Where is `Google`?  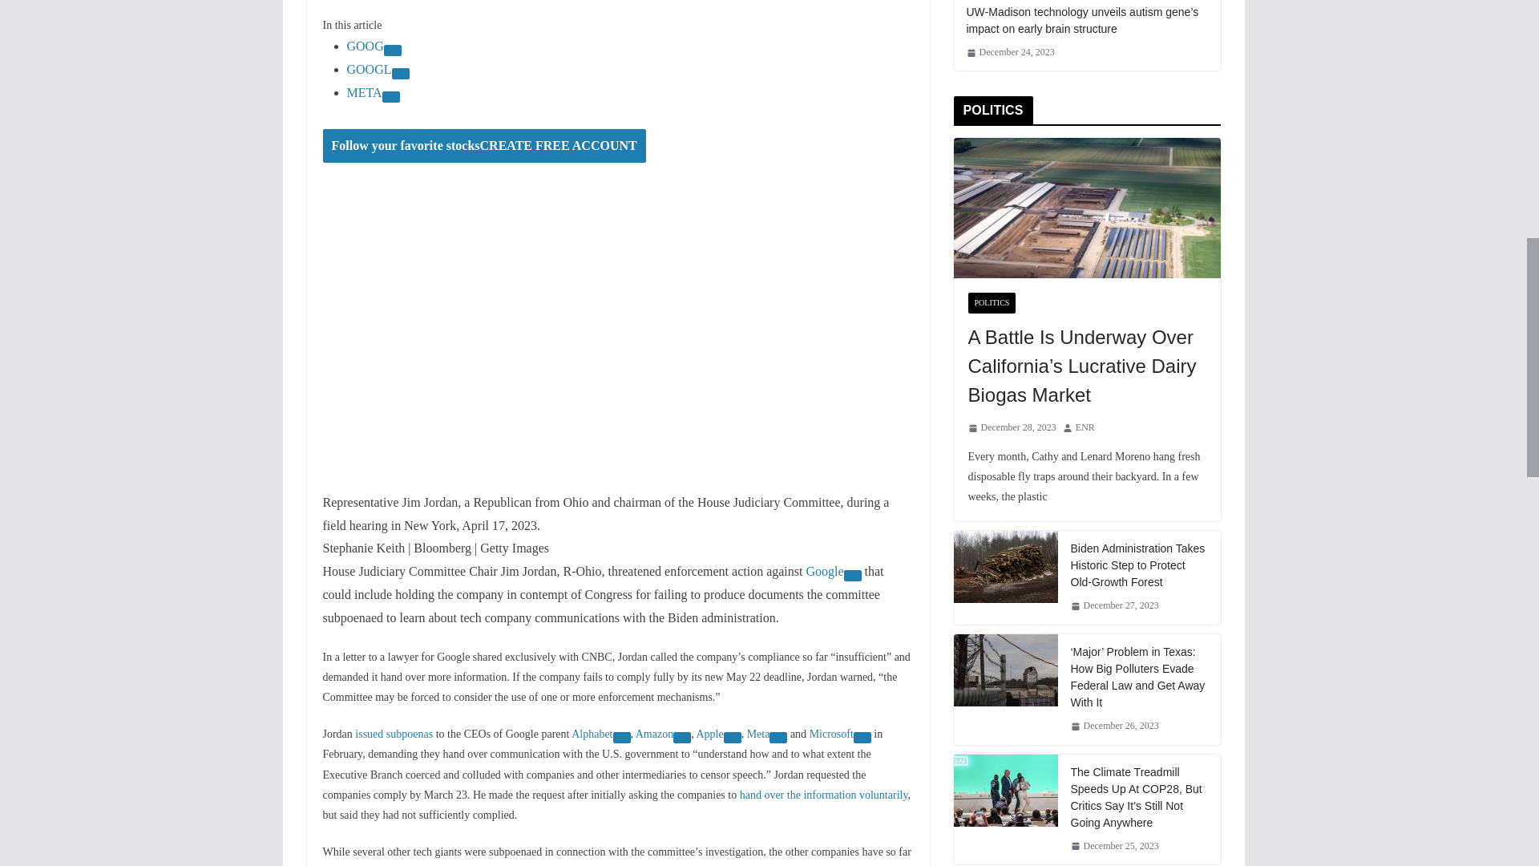 Google is located at coordinates (824, 571).